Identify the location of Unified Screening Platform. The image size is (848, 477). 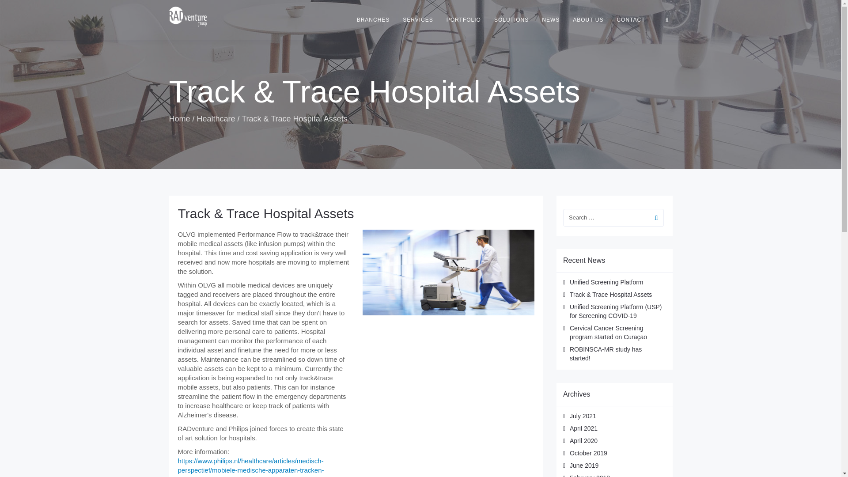
(607, 282).